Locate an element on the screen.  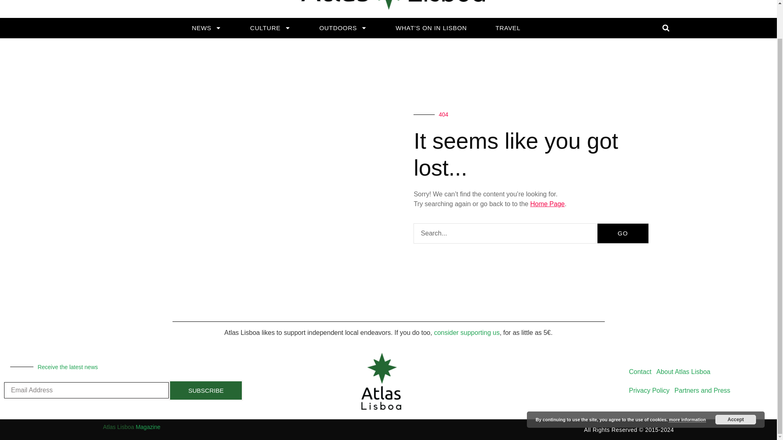
NEWS is located at coordinates (206, 28).